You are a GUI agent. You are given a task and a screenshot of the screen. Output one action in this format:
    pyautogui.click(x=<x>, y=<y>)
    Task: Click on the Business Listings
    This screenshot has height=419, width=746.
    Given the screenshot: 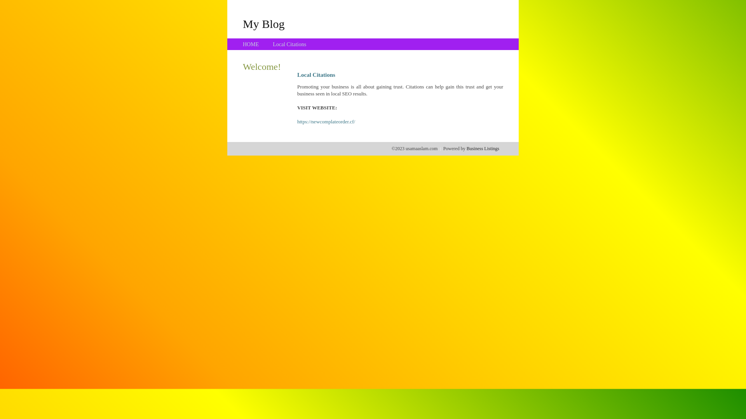 What is the action you would take?
    pyautogui.click(x=483, y=149)
    